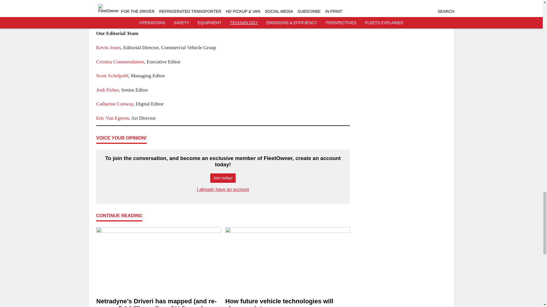  What do you see at coordinates (107, 90) in the screenshot?
I see `Josh Fisher` at bounding box center [107, 90].